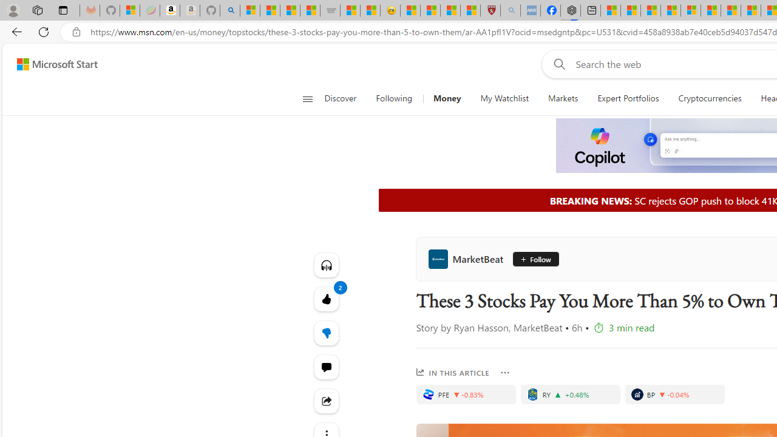 This screenshot has height=437, width=777. What do you see at coordinates (562, 98) in the screenshot?
I see `Markets` at bounding box center [562, 98].